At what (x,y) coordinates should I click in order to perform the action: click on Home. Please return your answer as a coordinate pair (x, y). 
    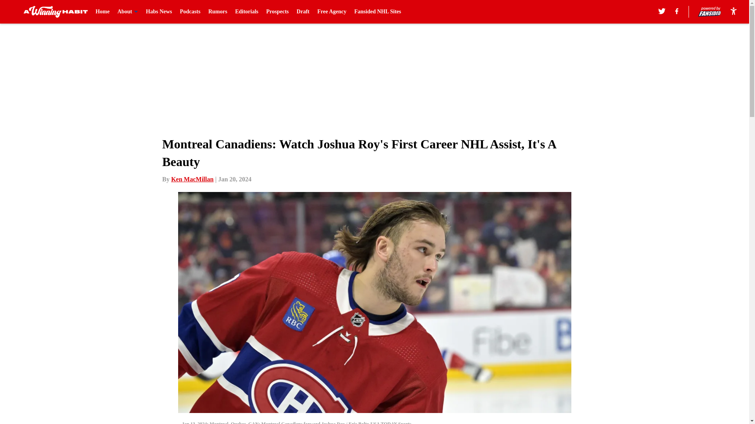
    Looking at the image, I should click on (102, 12).